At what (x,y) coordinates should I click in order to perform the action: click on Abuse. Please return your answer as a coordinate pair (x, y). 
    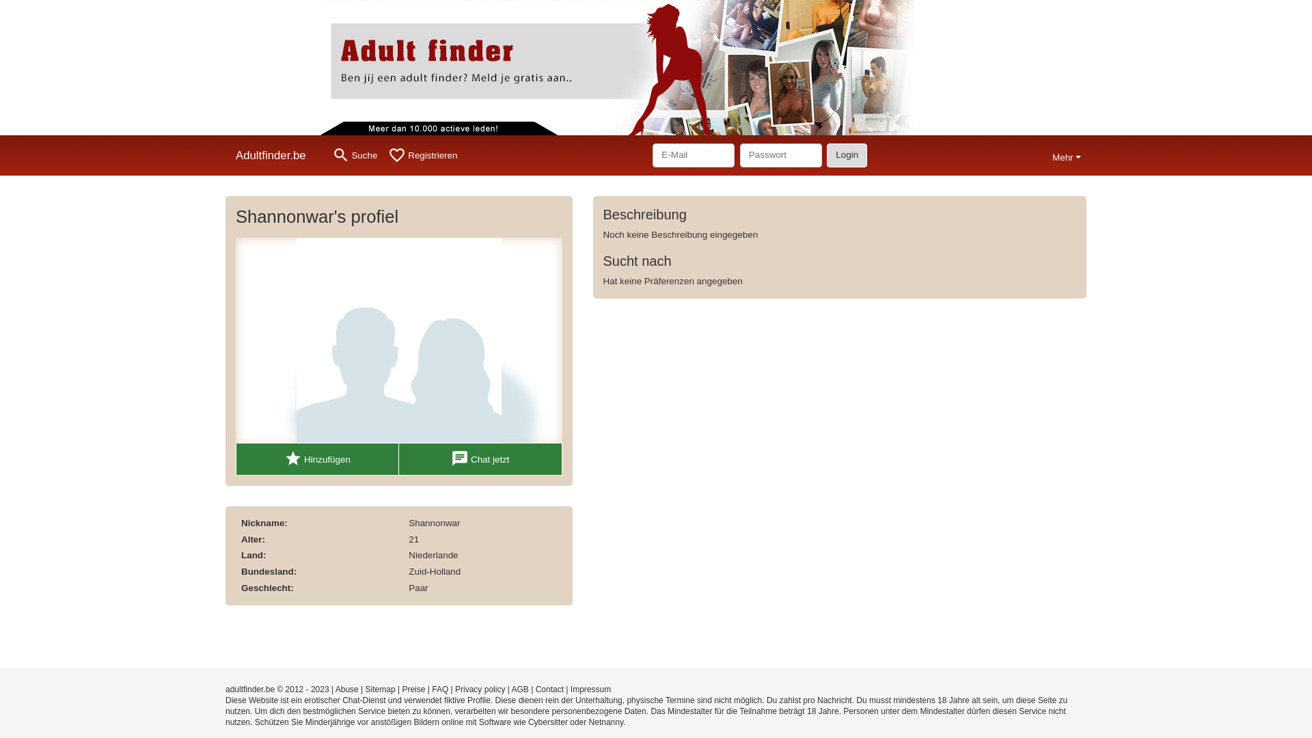
    Looking at the image, I should click on (347, 689).